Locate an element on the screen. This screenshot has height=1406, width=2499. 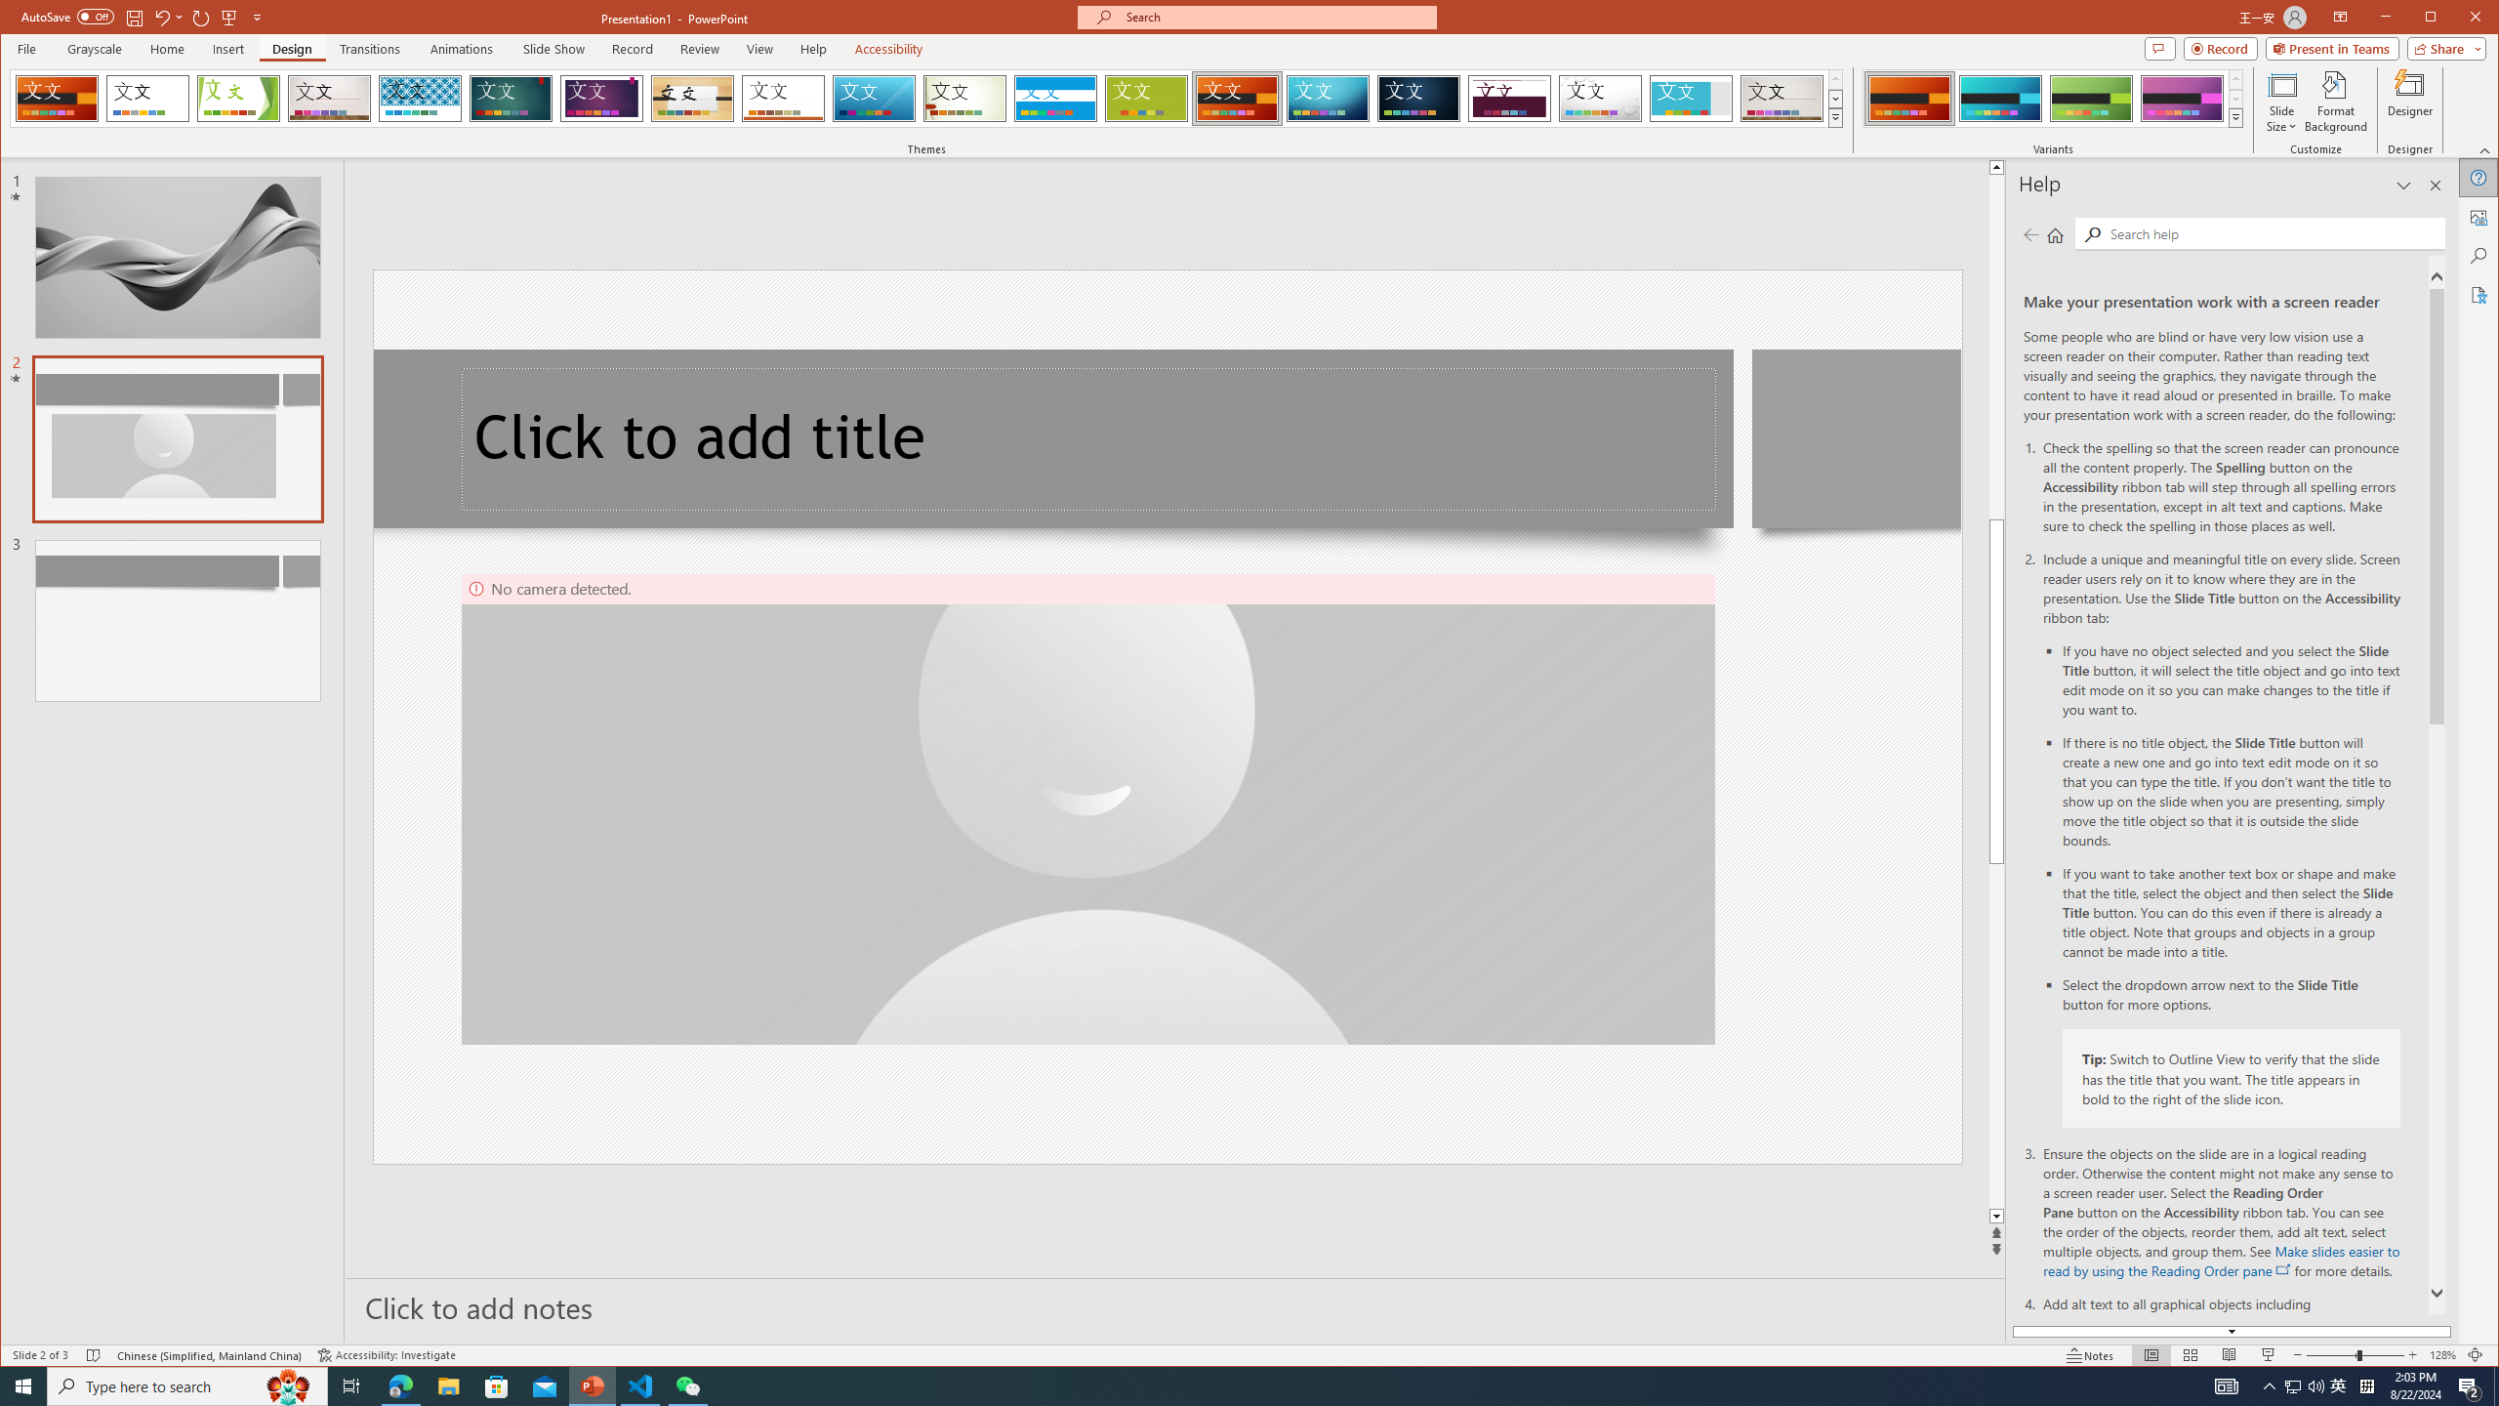
Office Theme is located at coordinates (146, 99).